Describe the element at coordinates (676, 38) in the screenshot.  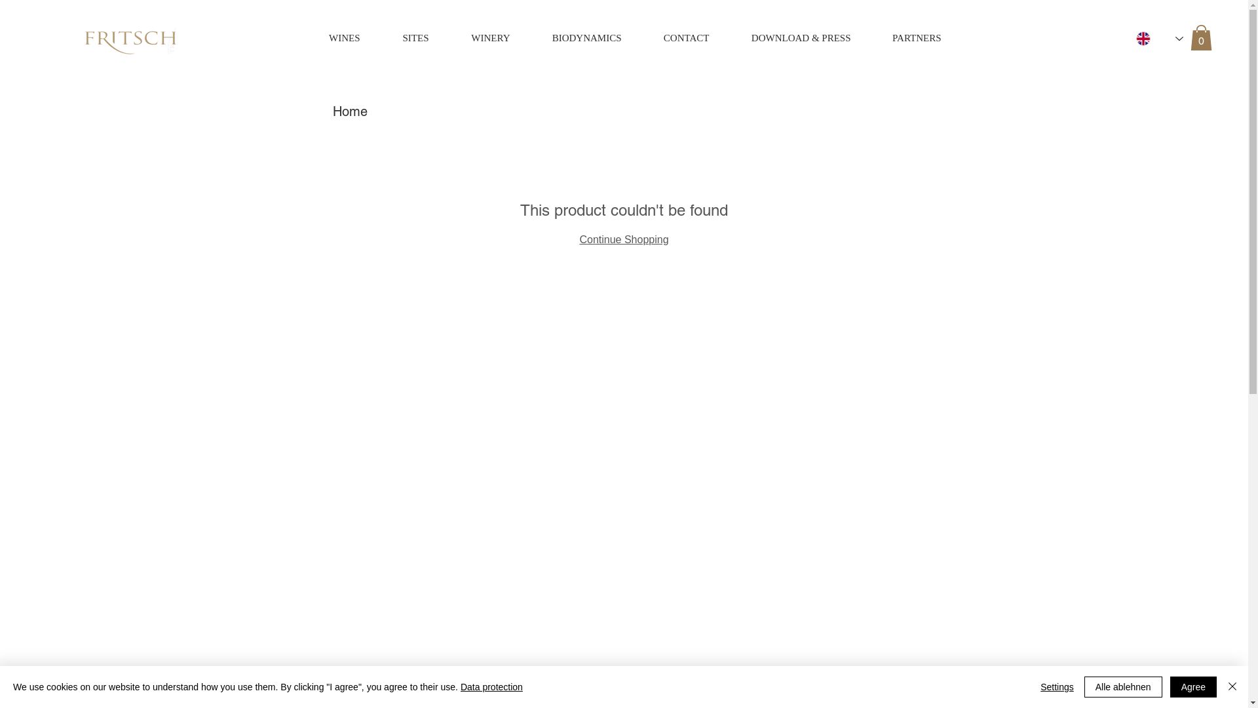
I see `CONTACT` at that location.